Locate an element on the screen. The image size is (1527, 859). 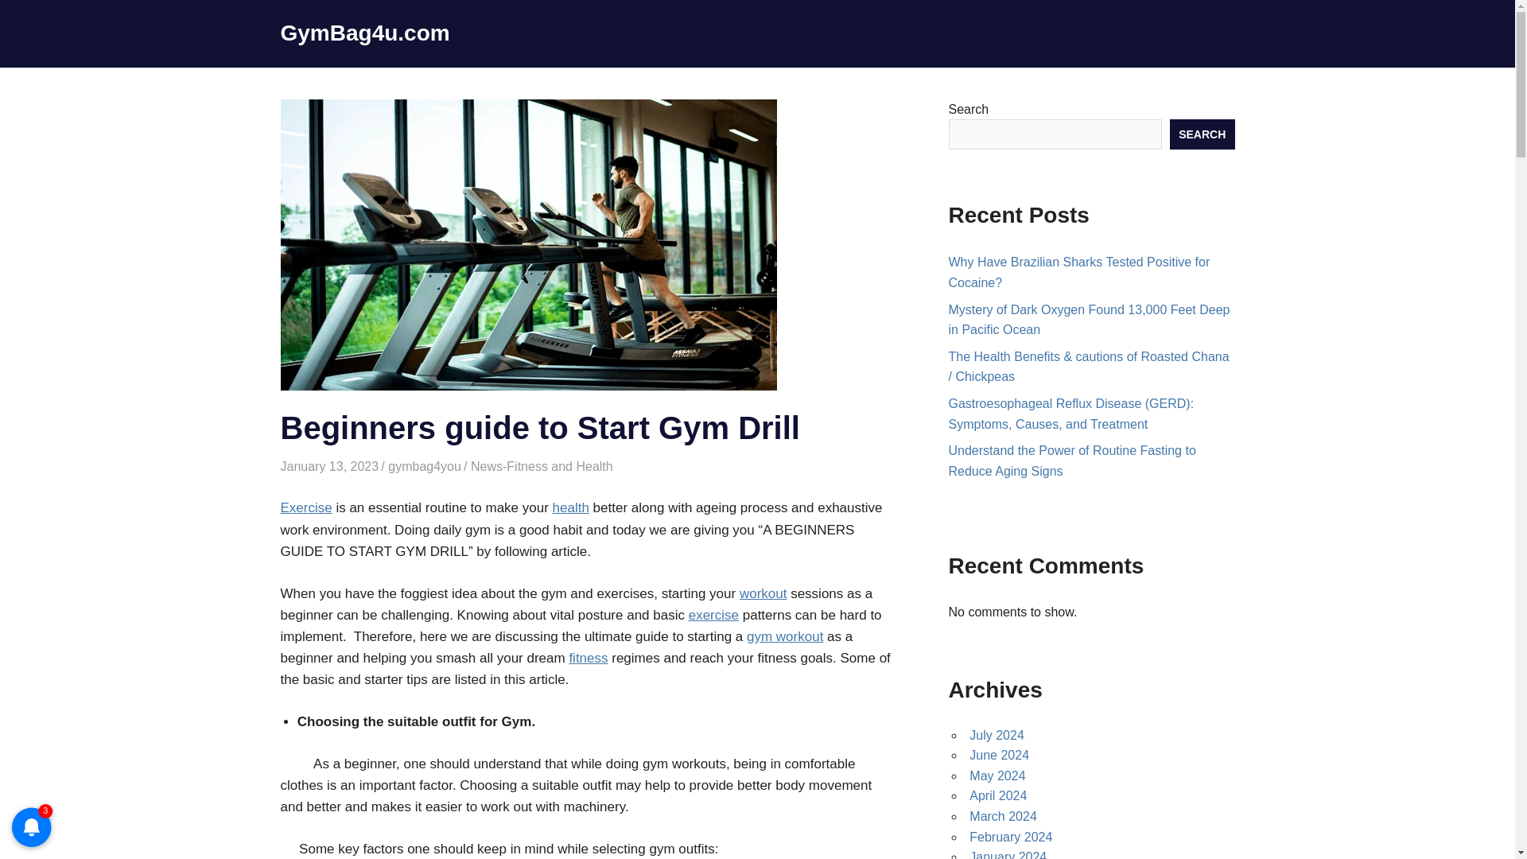
workout is located at coordinates (763, 593).